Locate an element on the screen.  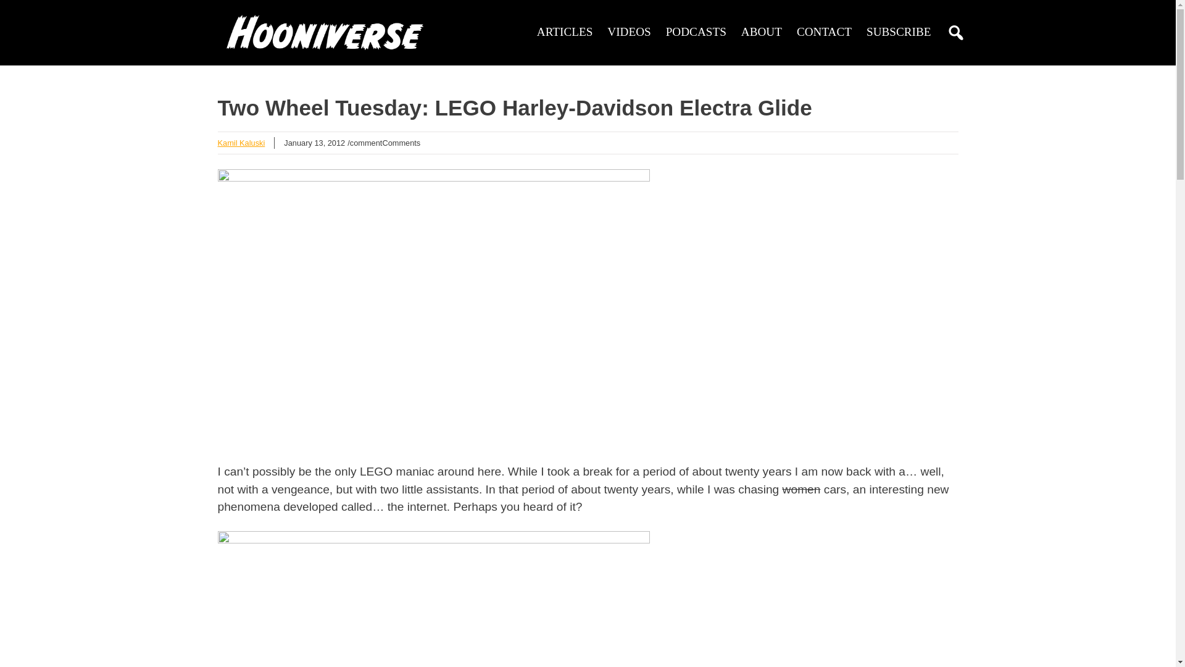
ABOUT is located at coordinates (762, 32).